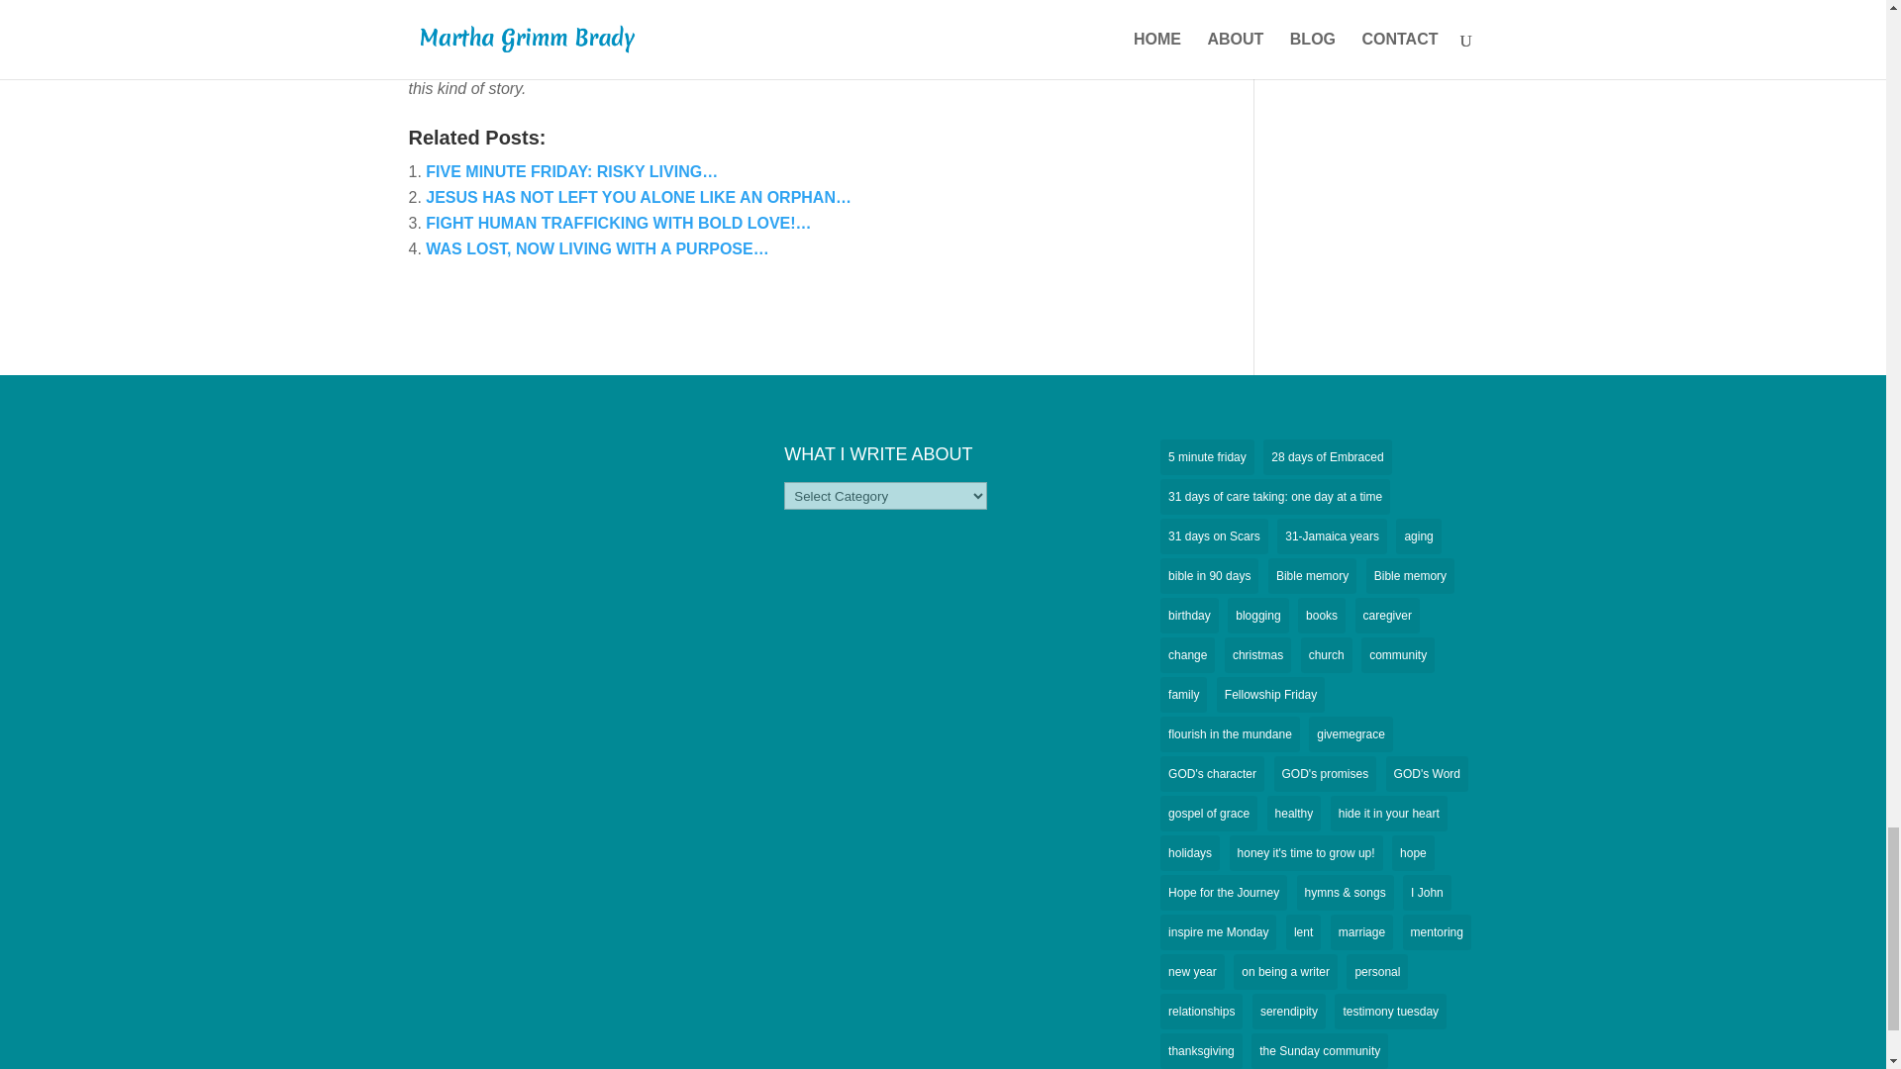 The image size is (1901, 1069). I want to click on books, so click(1322, 616).